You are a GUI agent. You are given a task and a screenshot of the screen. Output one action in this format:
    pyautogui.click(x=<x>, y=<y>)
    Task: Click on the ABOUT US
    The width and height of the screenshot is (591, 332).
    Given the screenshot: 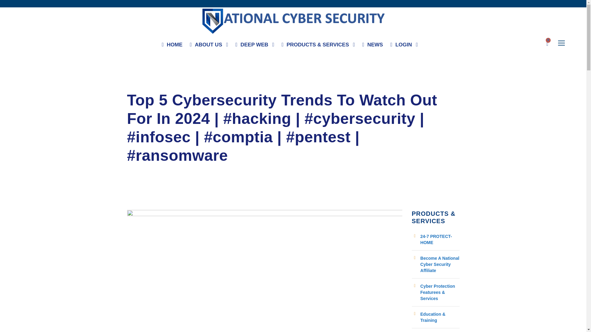 What is the action you would take?
    pyautogui.click(x=209, y=46)
    